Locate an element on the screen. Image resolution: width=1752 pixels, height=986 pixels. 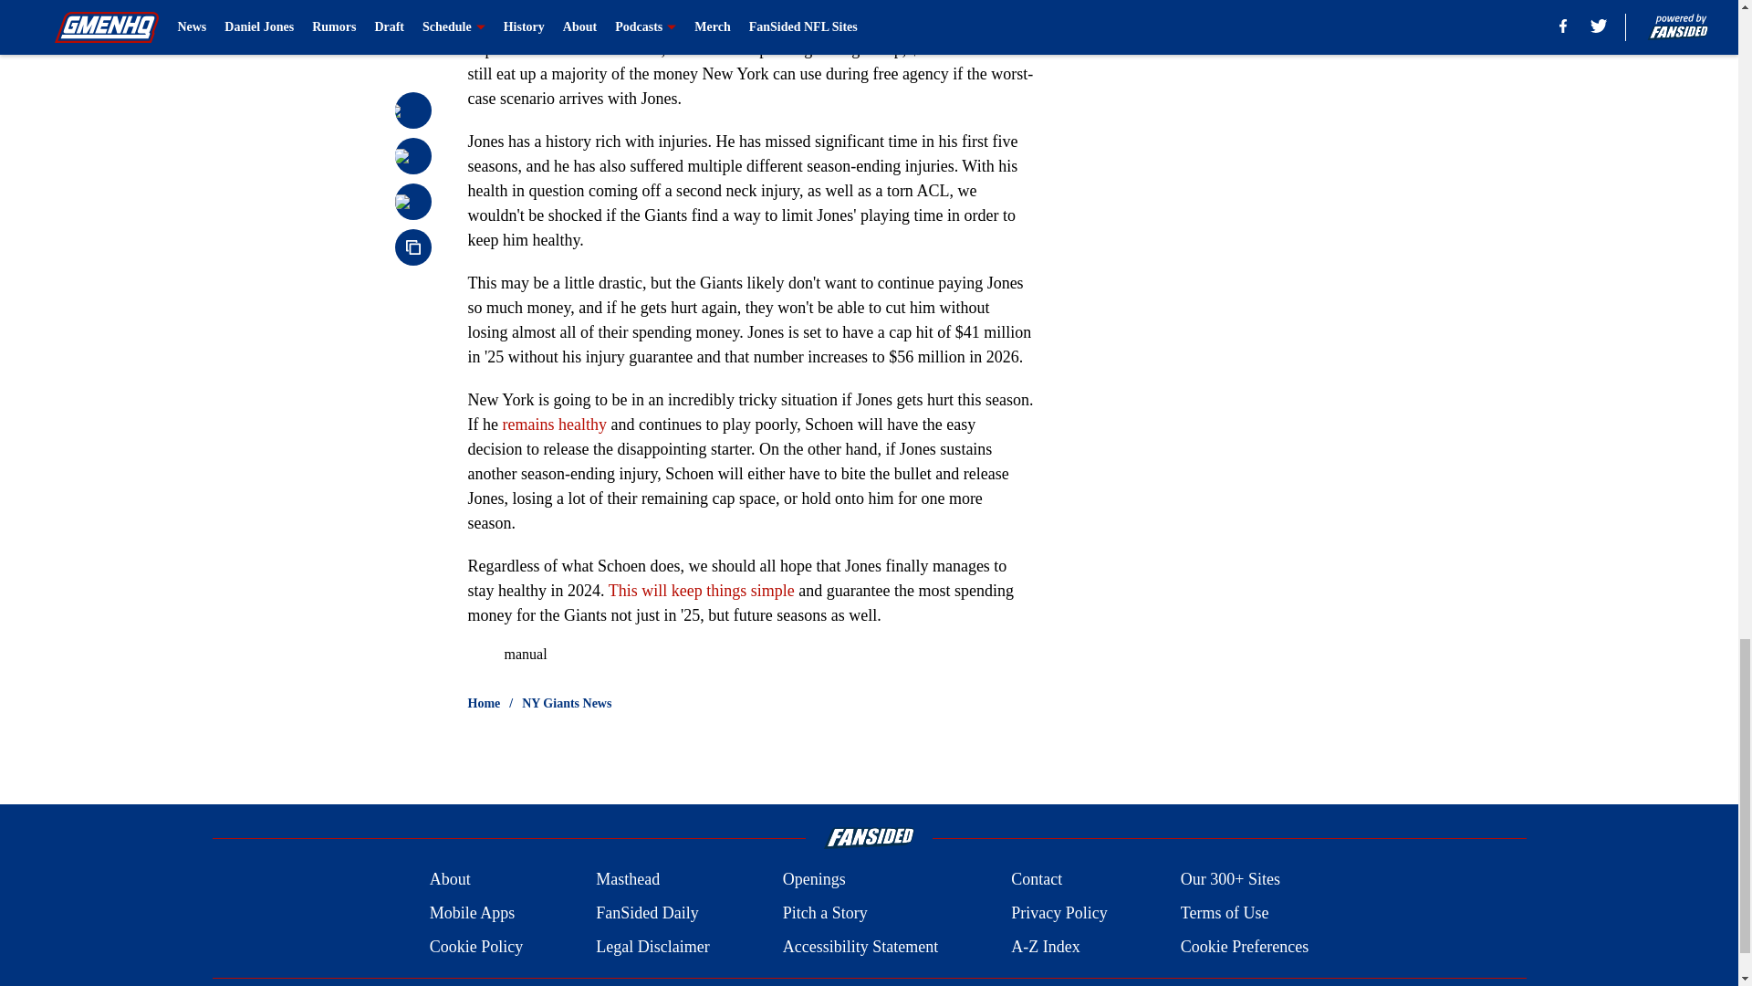
FanSided Daily is located at coordinates (647, 913).